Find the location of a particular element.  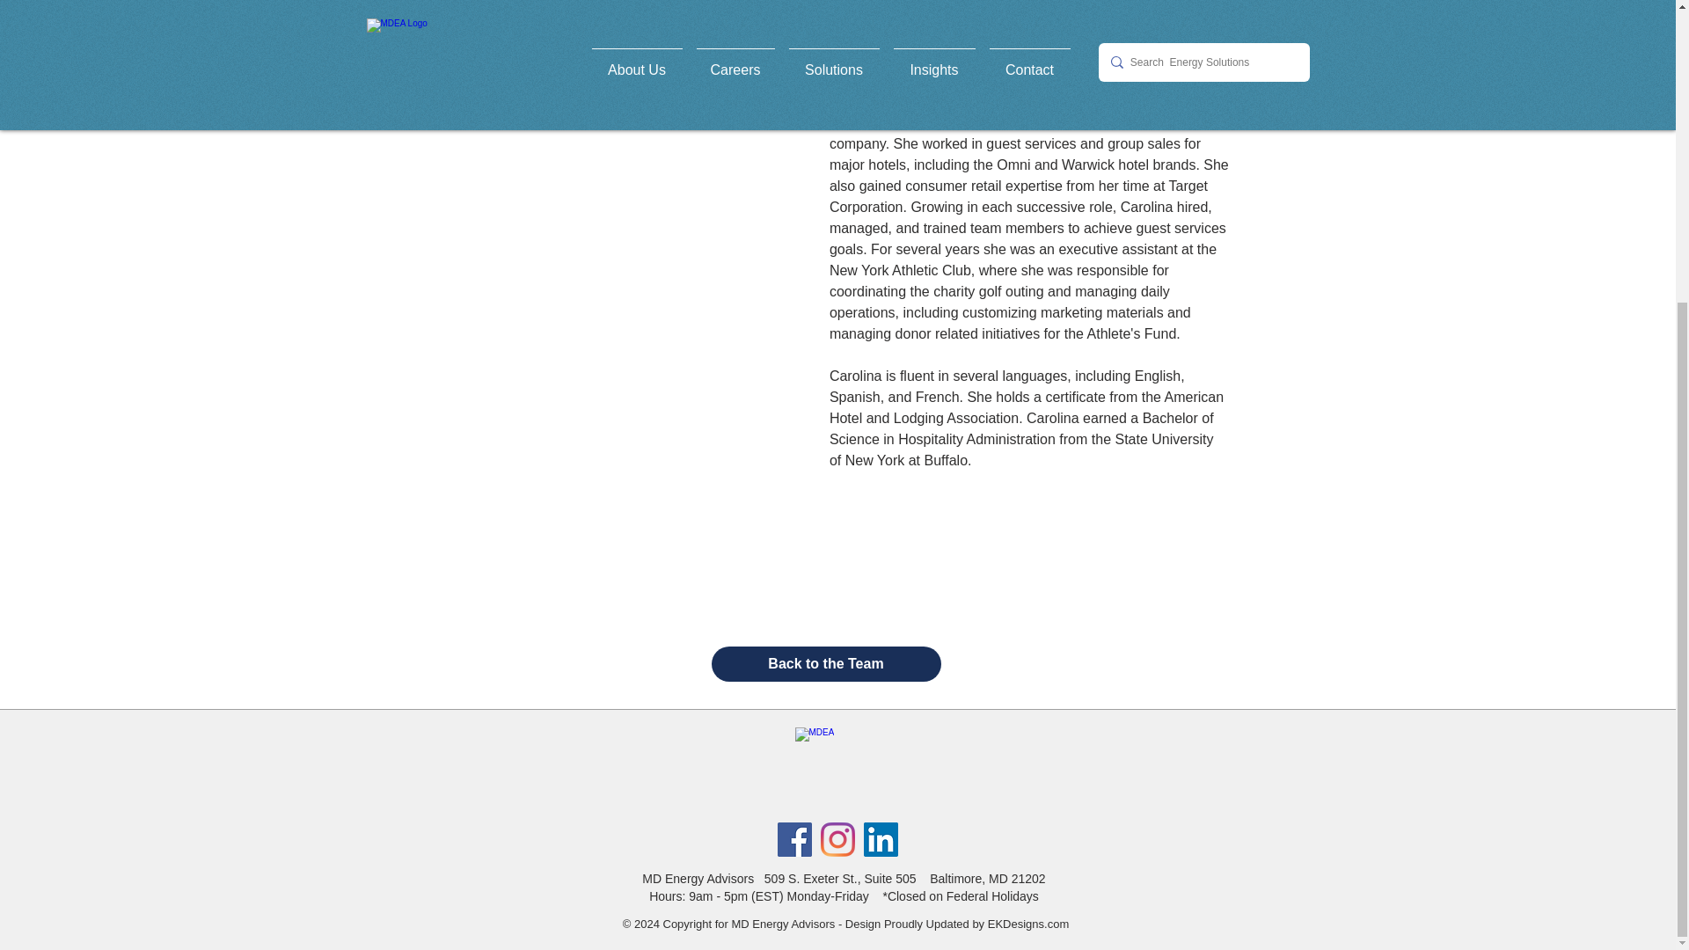

EKDesigns.com is located at coordinates (1028, 924).